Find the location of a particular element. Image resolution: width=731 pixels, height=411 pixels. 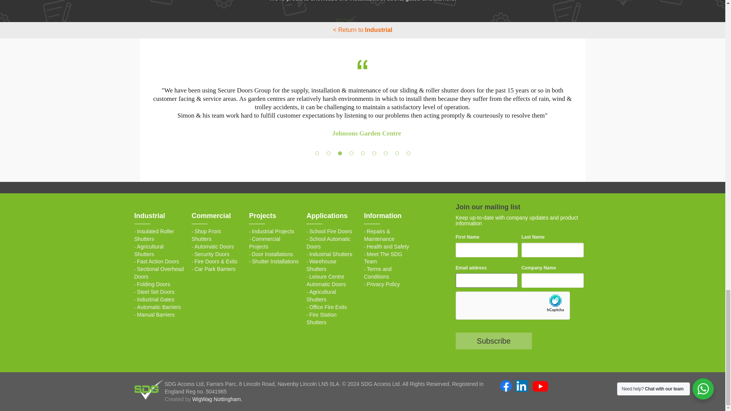

Return to Industrial is located at coordinates (362, 30).